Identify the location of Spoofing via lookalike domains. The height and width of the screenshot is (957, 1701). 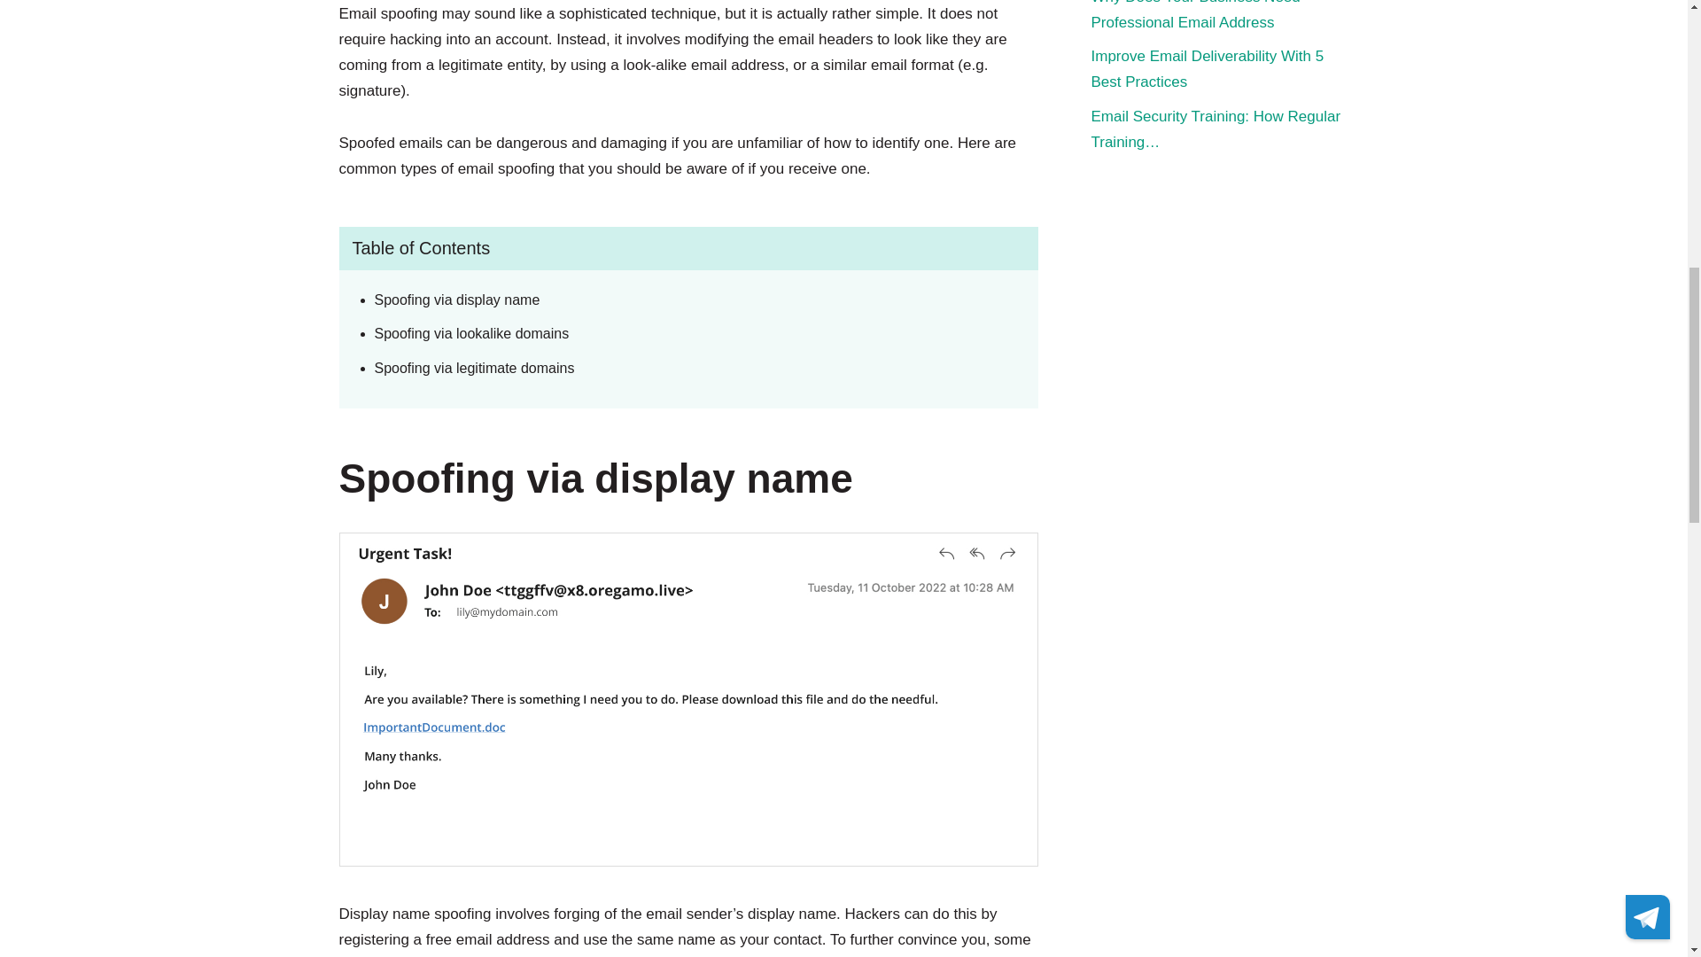
(679, 334).